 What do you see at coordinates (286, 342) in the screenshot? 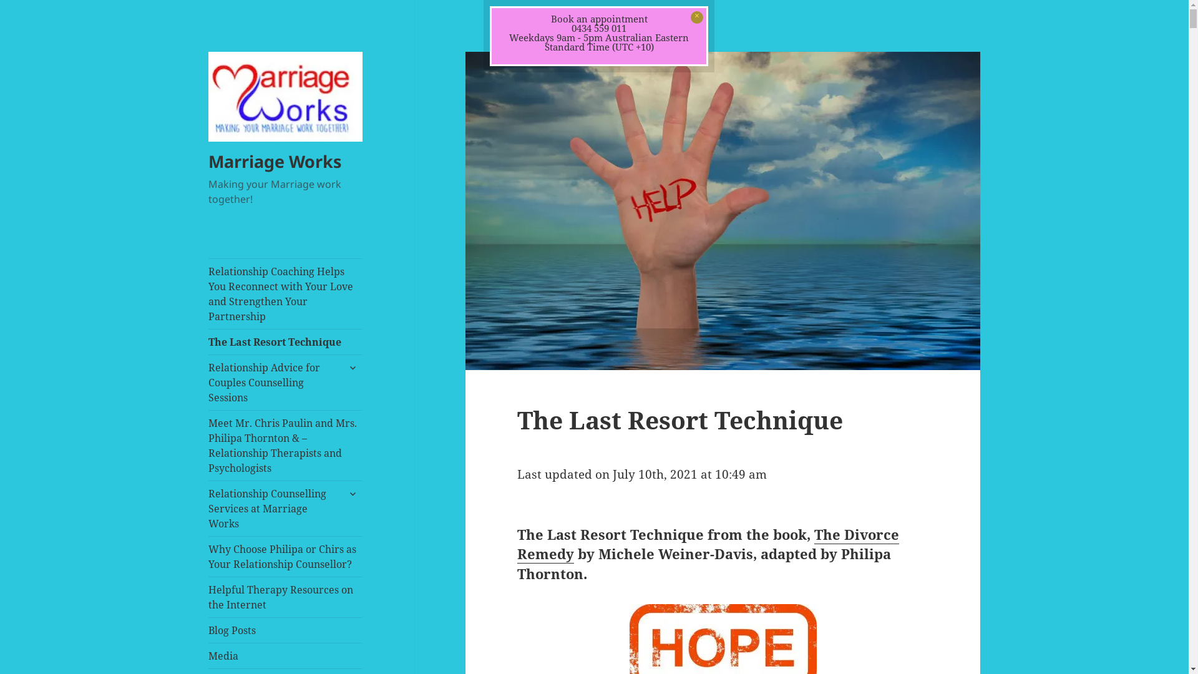
I see `The Last Resort Technique` at bounding box center [286, 342].